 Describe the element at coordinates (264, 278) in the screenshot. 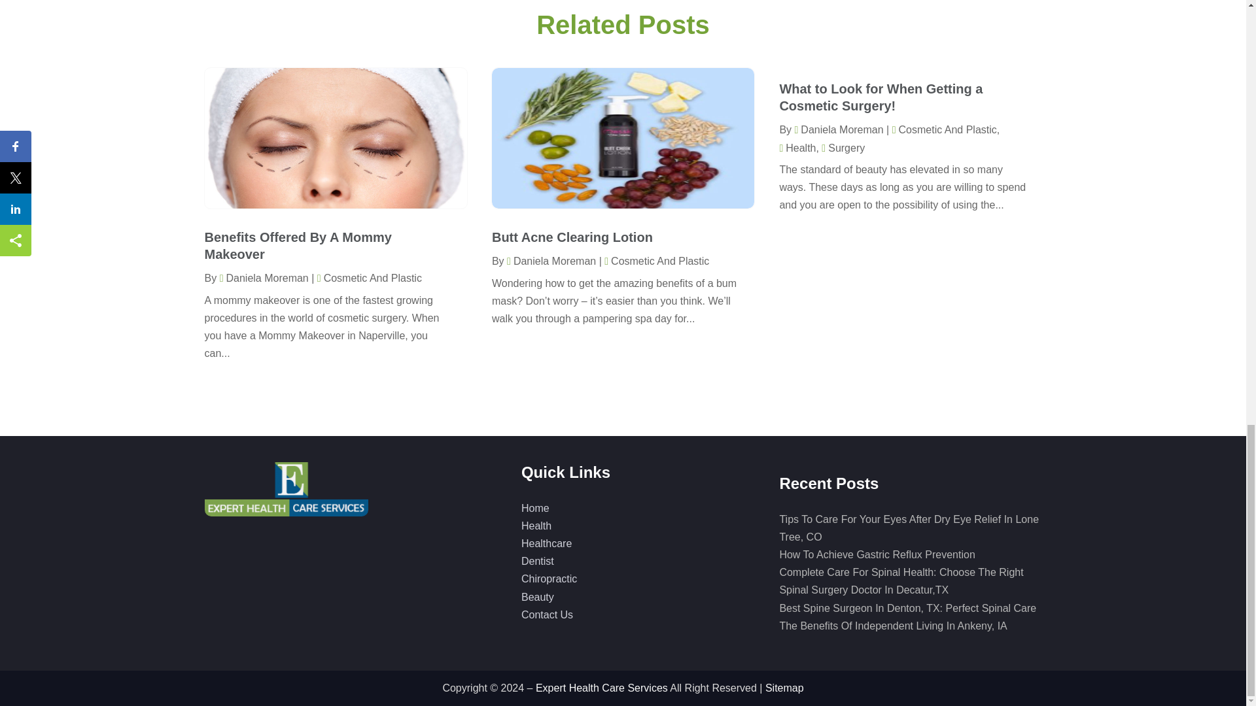

I see `Posts by Daniela Moreman` at that location.